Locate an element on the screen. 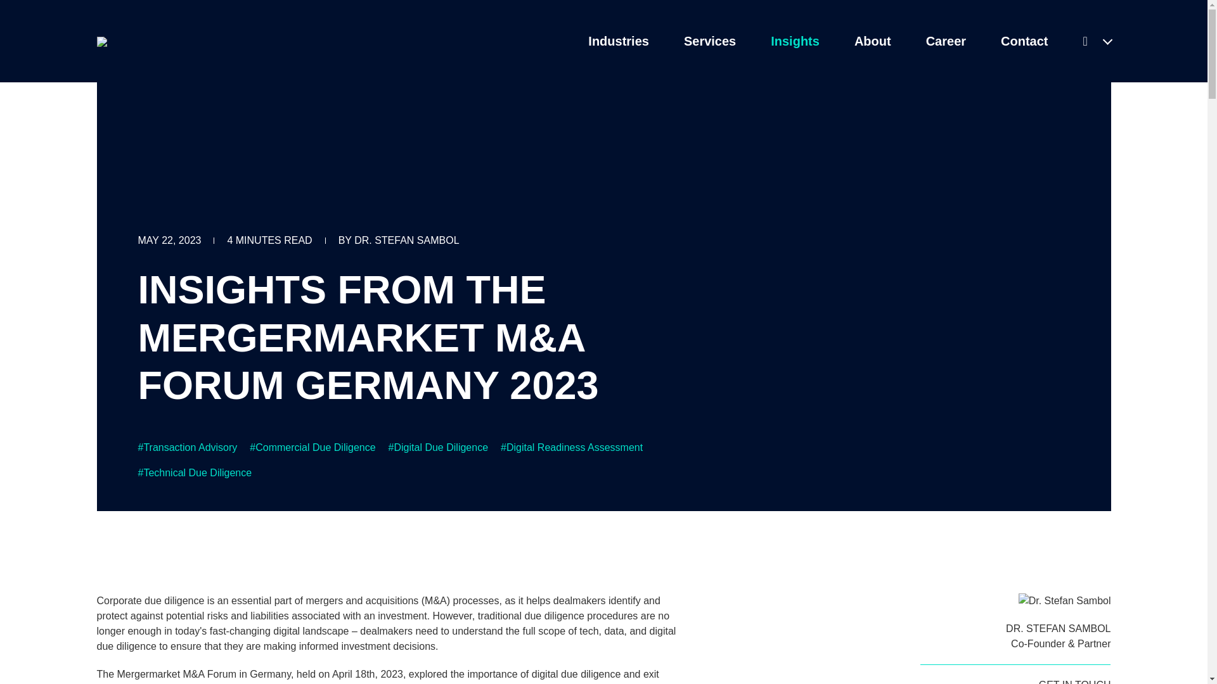 This screenshot has height=684, width=1217. Career is located at coordinates (946, 41).